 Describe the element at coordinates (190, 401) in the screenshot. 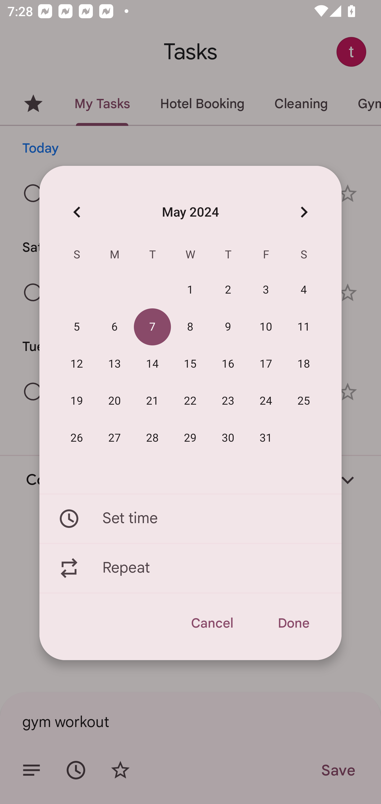

I see `22 22 May 2024` at that location.